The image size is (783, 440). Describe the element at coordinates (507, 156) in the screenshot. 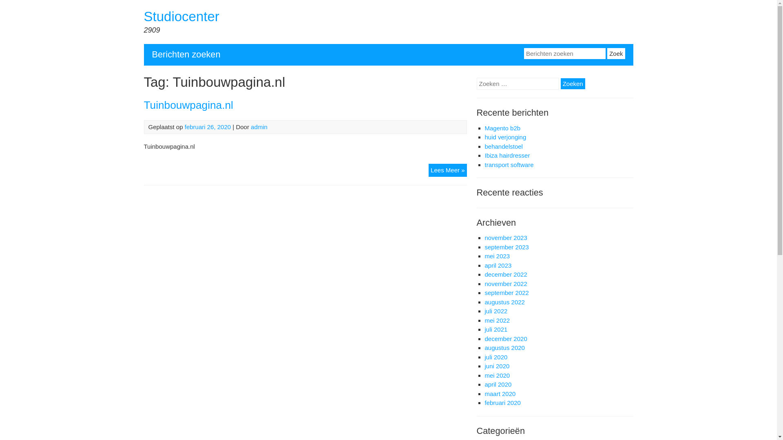

I see `Ibiza hairdresser` at that location.